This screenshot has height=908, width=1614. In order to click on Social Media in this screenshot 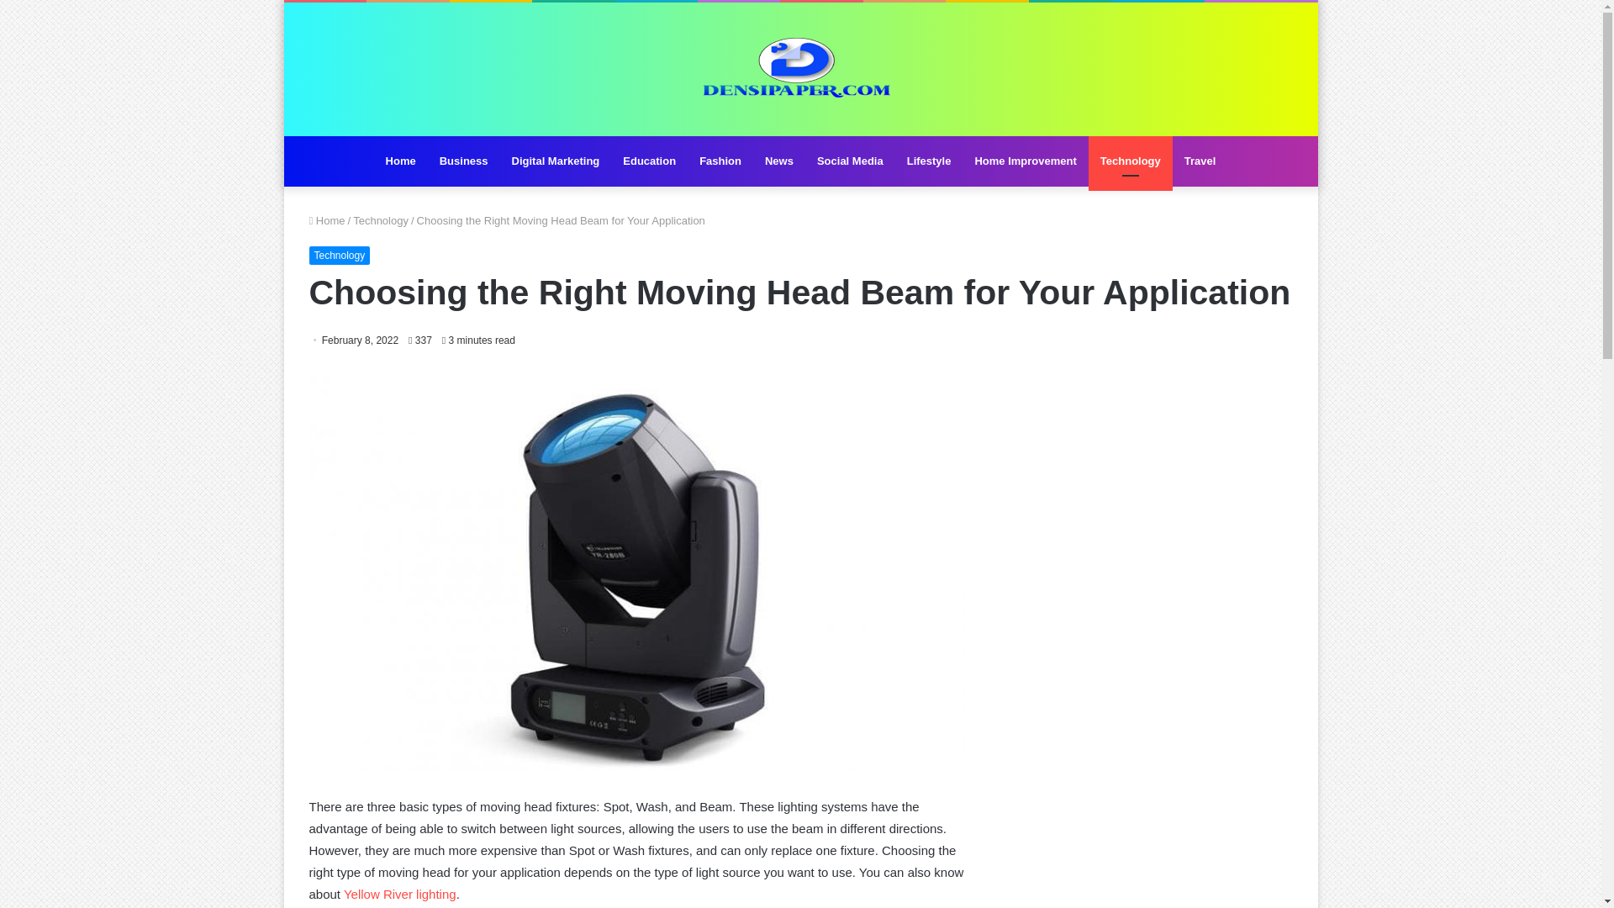, I will do `click(851, 161)`.